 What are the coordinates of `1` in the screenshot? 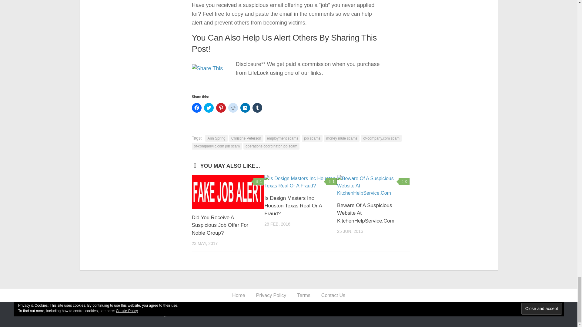 It's located at (259, 181).